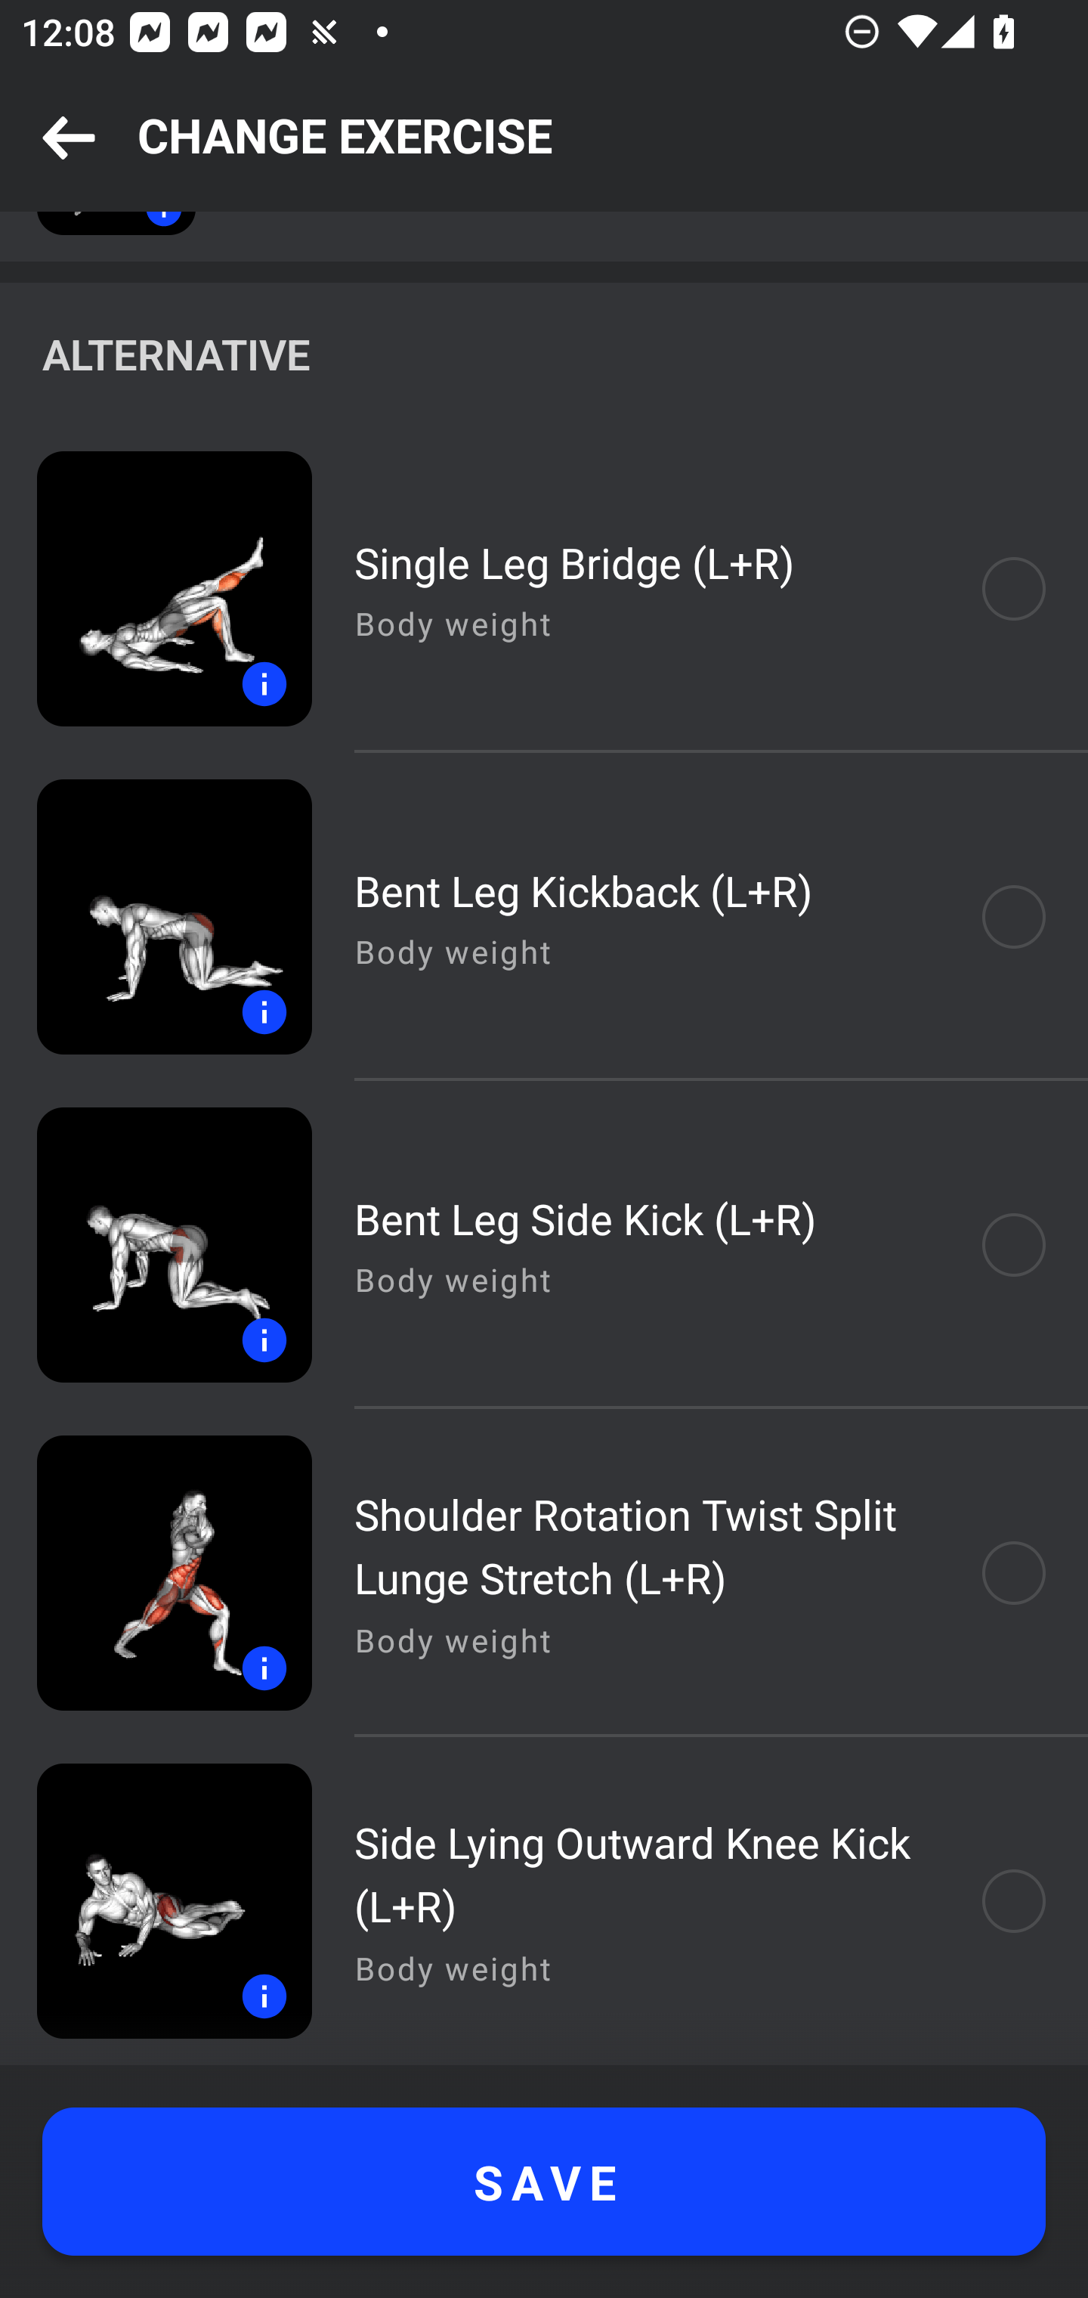 The image size is (1088, 2298). I want to click on details Single Leg Bridge (L+R) Body weight, so click(544, 590).